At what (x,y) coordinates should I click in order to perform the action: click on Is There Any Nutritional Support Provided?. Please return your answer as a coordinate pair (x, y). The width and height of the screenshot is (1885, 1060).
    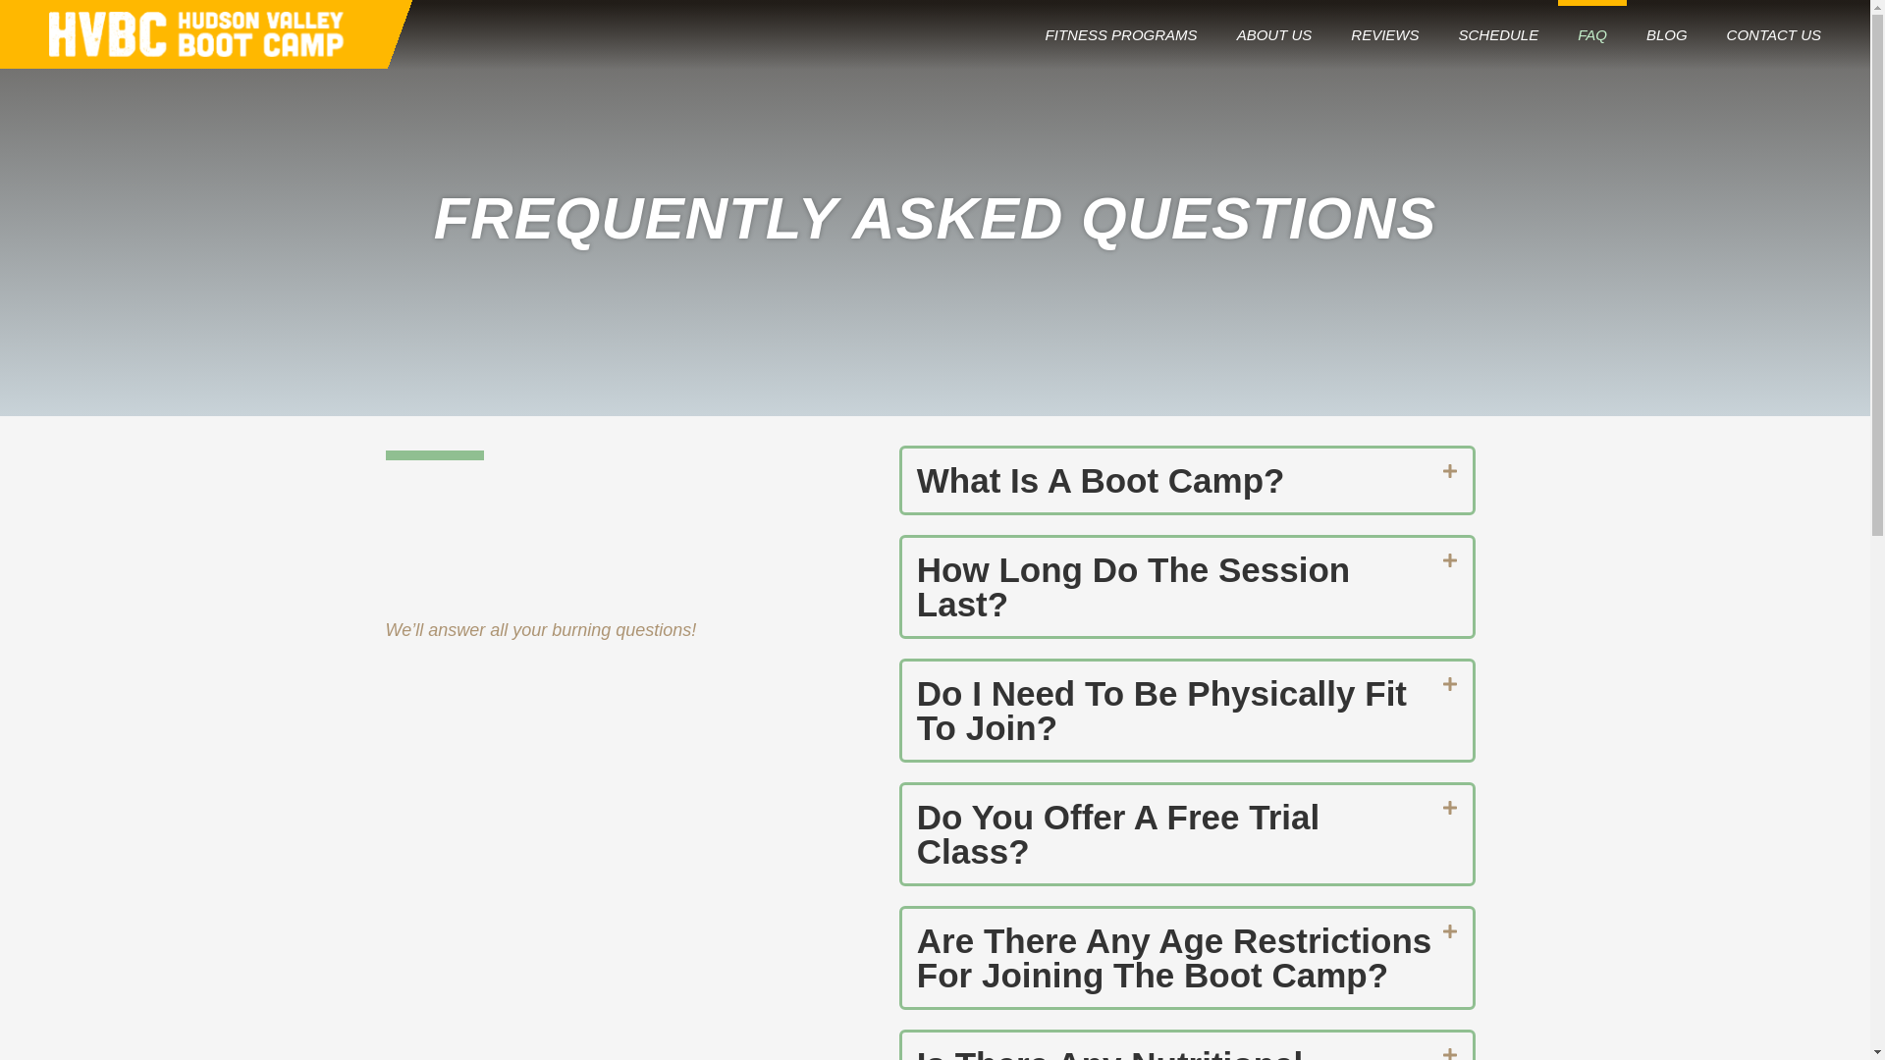
    Looking at the image, I should click on (1109, 1052).